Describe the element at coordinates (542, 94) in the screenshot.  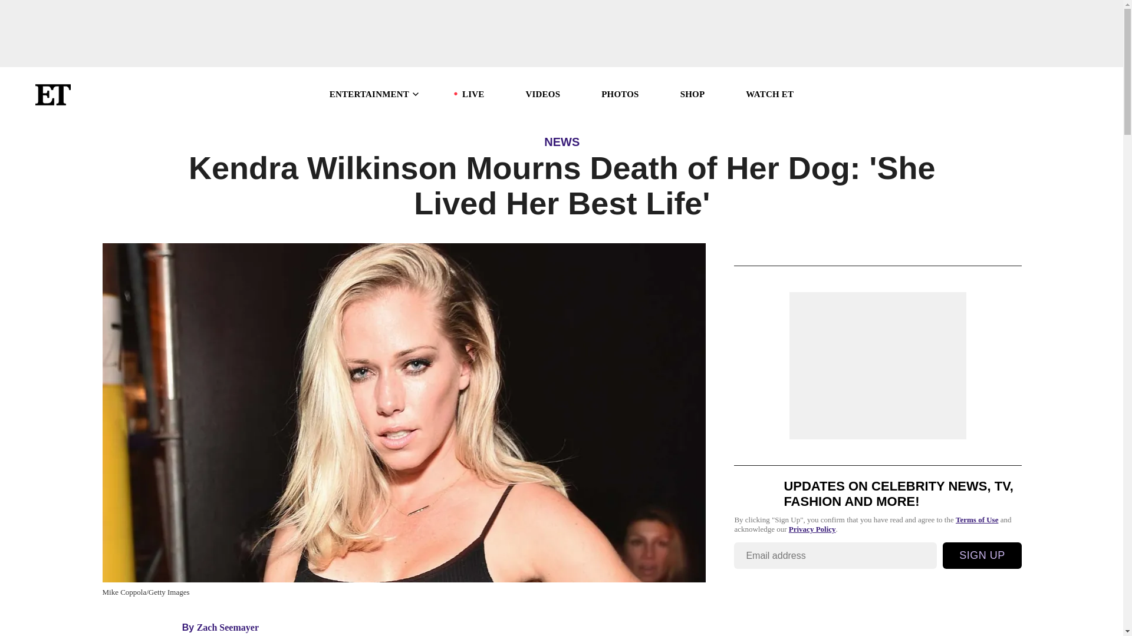
I see `VIDEOS` at that location.